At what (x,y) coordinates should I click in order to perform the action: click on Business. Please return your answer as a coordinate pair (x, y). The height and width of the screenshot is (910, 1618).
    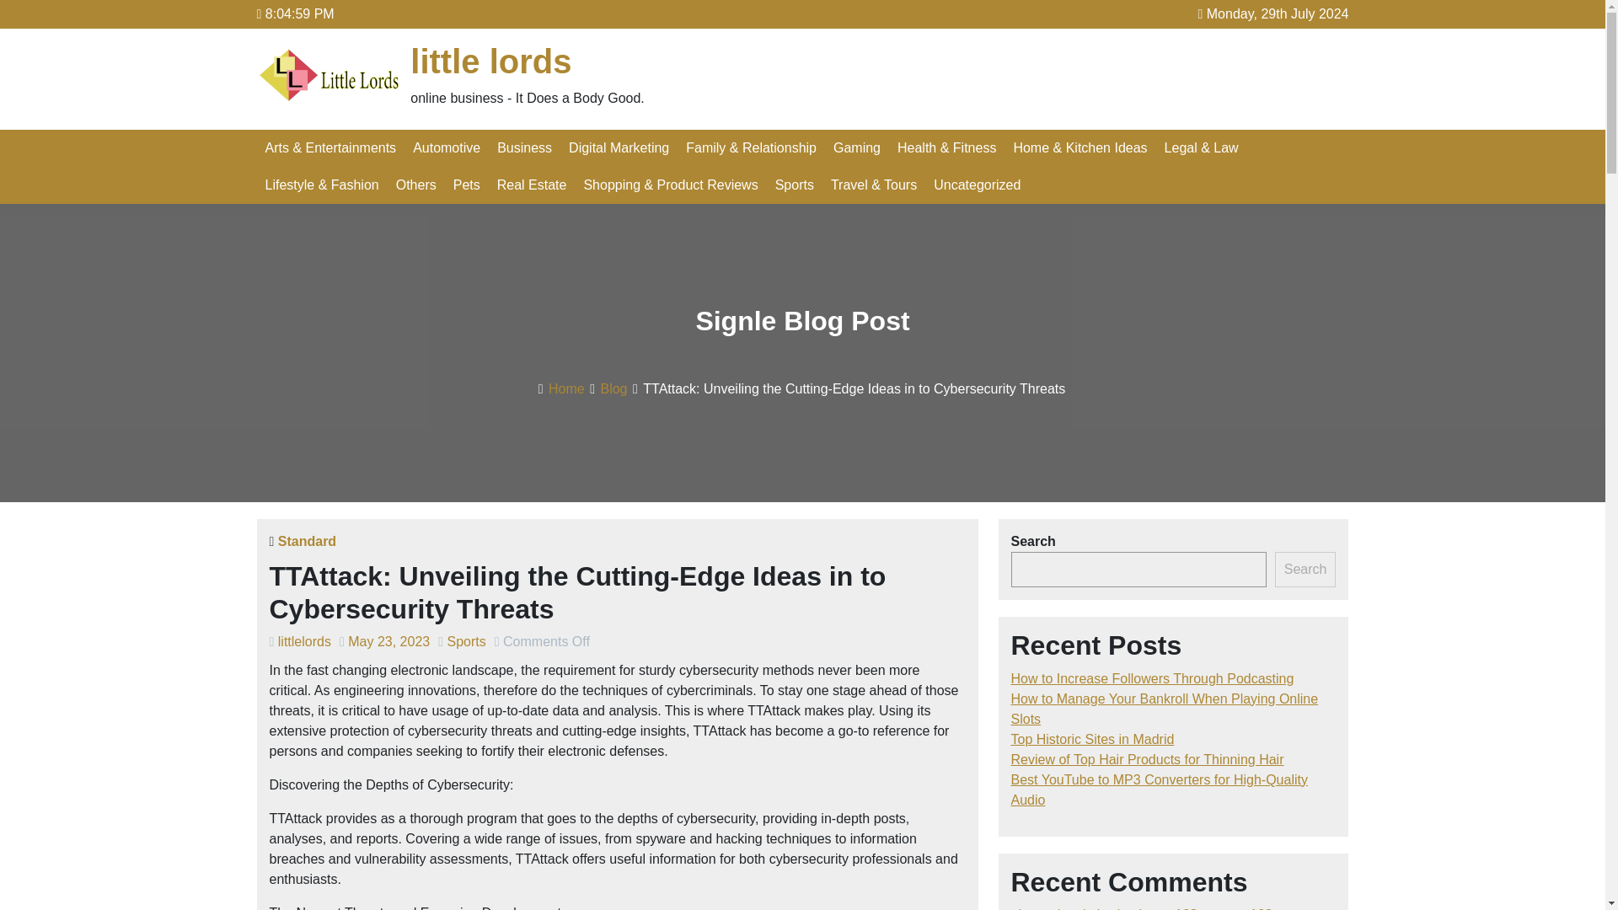
    Looking at the image, I should click on (524, 148).